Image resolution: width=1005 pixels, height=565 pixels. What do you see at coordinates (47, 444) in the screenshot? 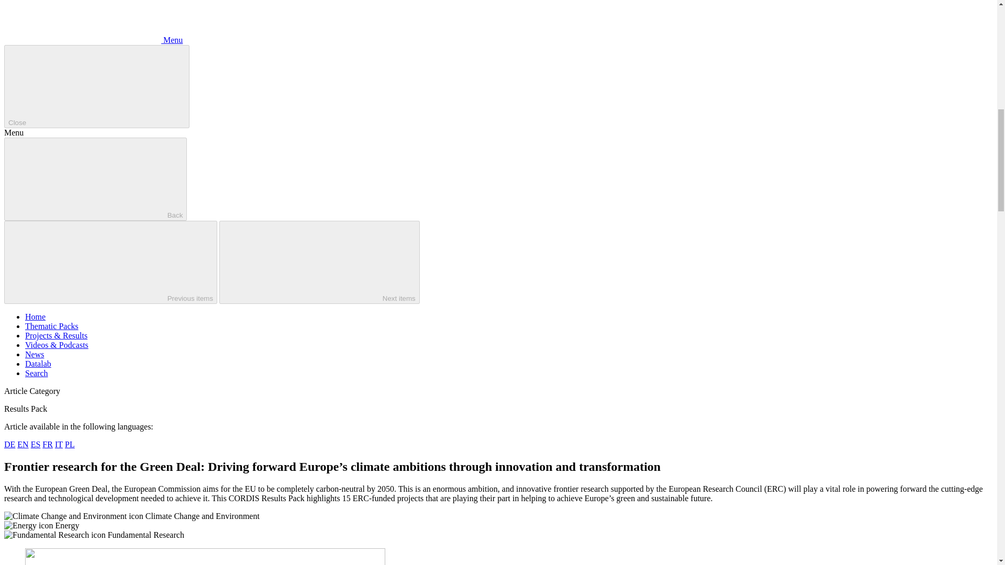
I see `FR` at bounding box center [47, 444].